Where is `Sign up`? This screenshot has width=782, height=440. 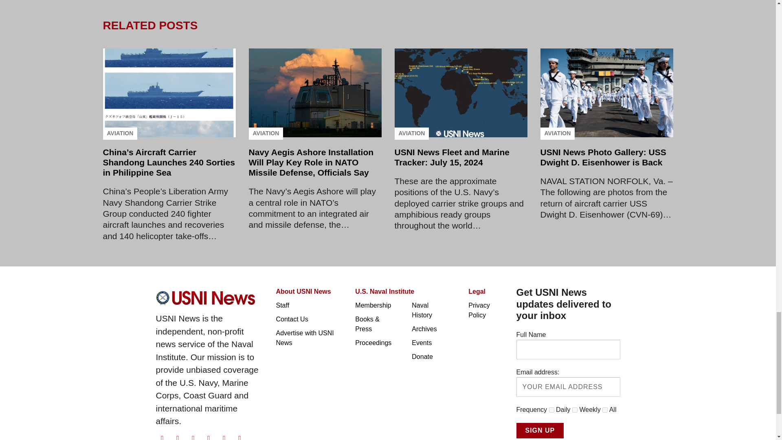
Sign up is located at coordinates (540, 430).